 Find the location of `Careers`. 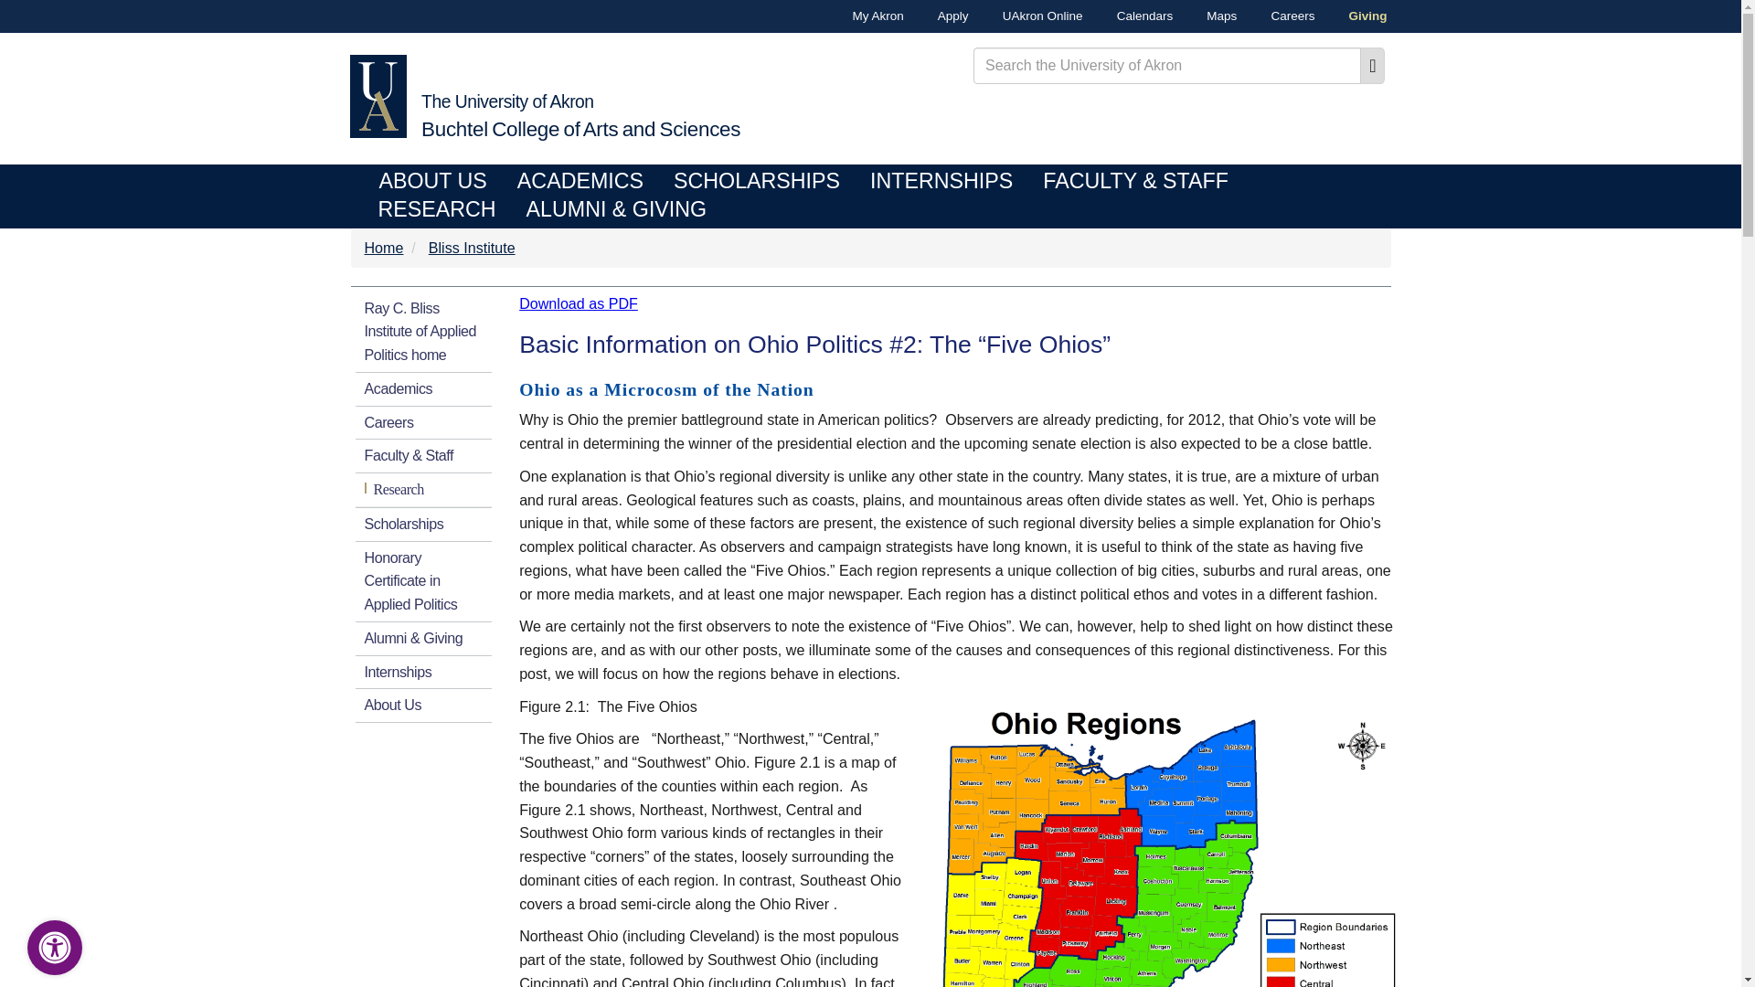

Careers is located at coordinates (1276, 16).